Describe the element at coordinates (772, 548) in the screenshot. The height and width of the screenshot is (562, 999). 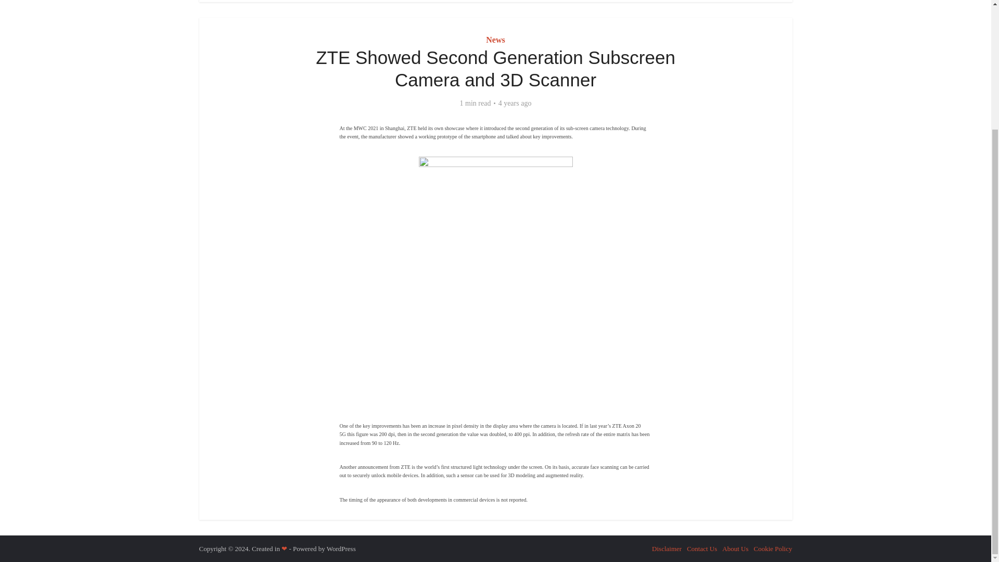
I see `Cookie Policy` at that location.